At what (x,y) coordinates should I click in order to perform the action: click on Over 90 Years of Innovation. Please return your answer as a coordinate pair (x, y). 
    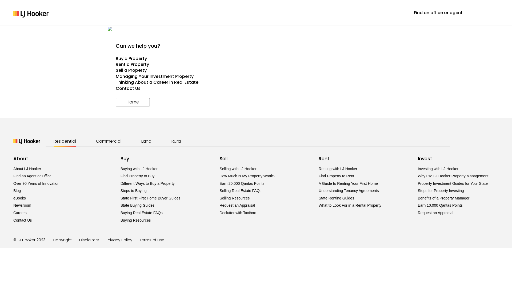
    Looking at the image, I should click on (36, 183).